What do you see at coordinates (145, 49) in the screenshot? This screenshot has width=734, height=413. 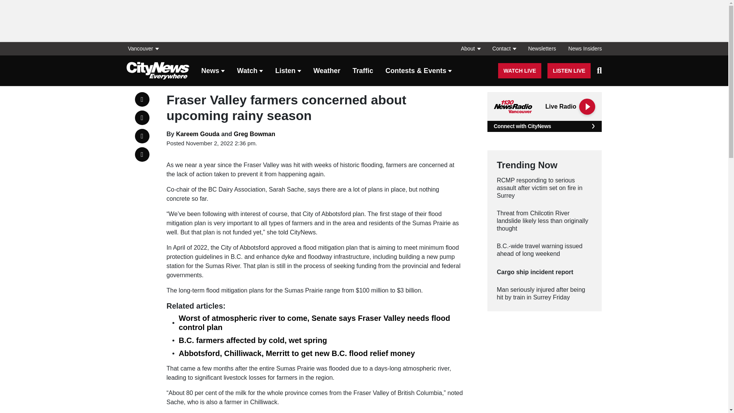 I see `Vancouver` at bounding box center [145, 49].